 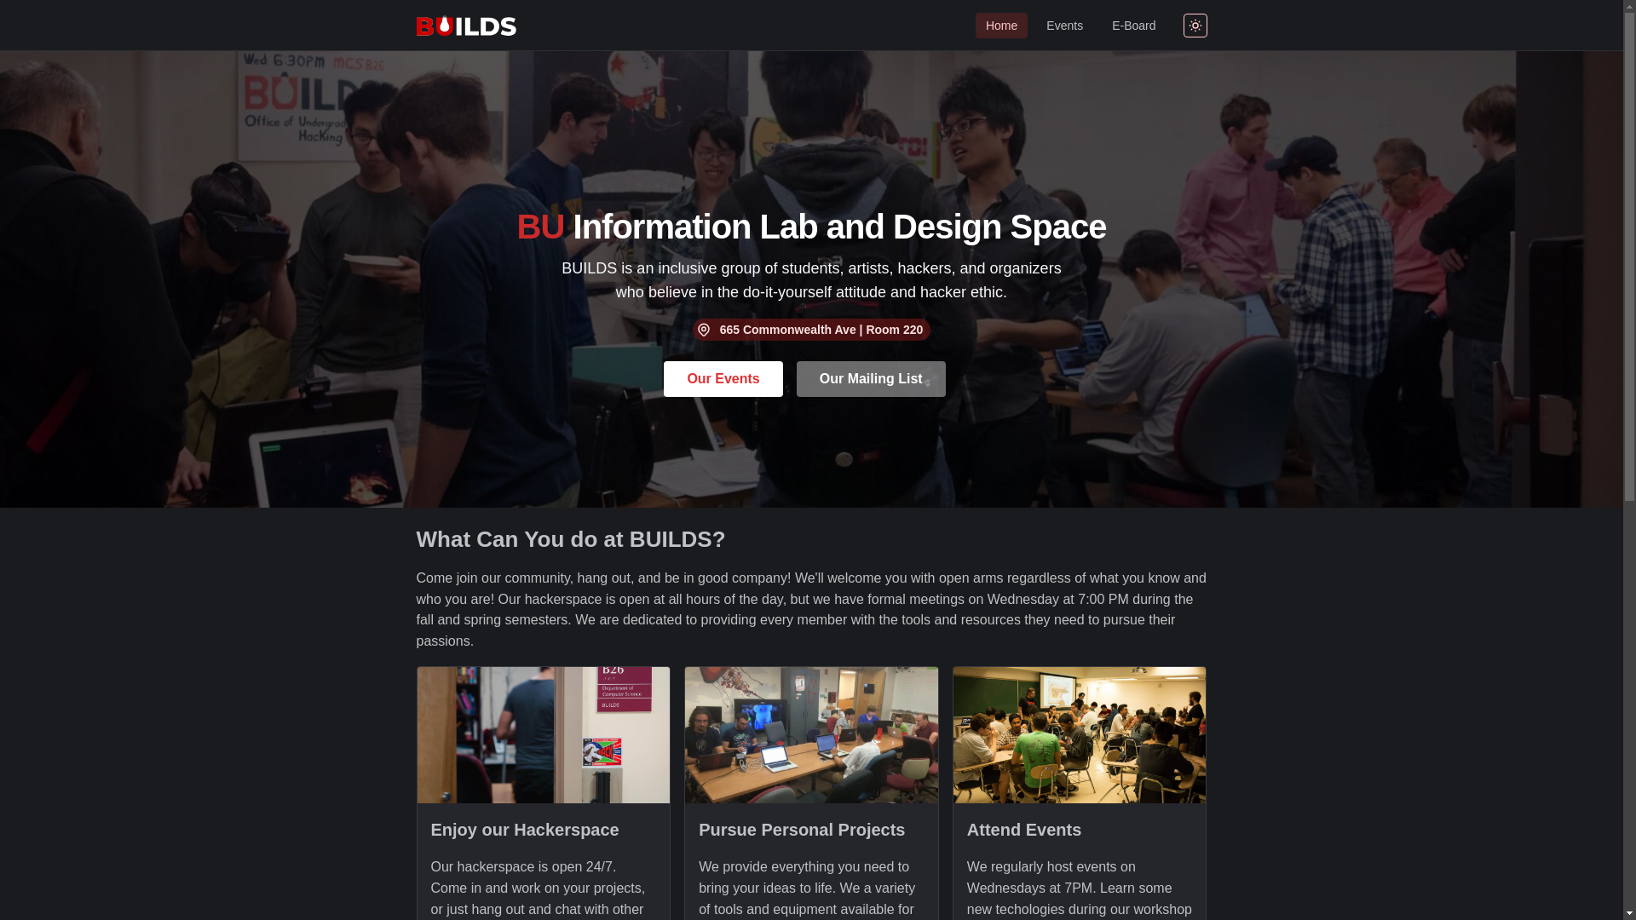 I want to click on Our Mailing List, so click(x=871, y=379).